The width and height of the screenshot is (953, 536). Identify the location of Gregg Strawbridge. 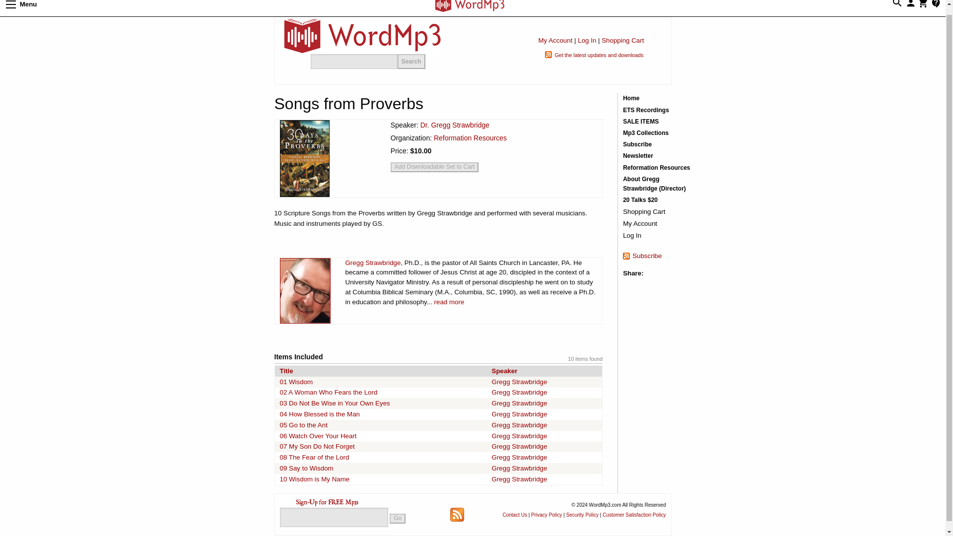
(373, 262).